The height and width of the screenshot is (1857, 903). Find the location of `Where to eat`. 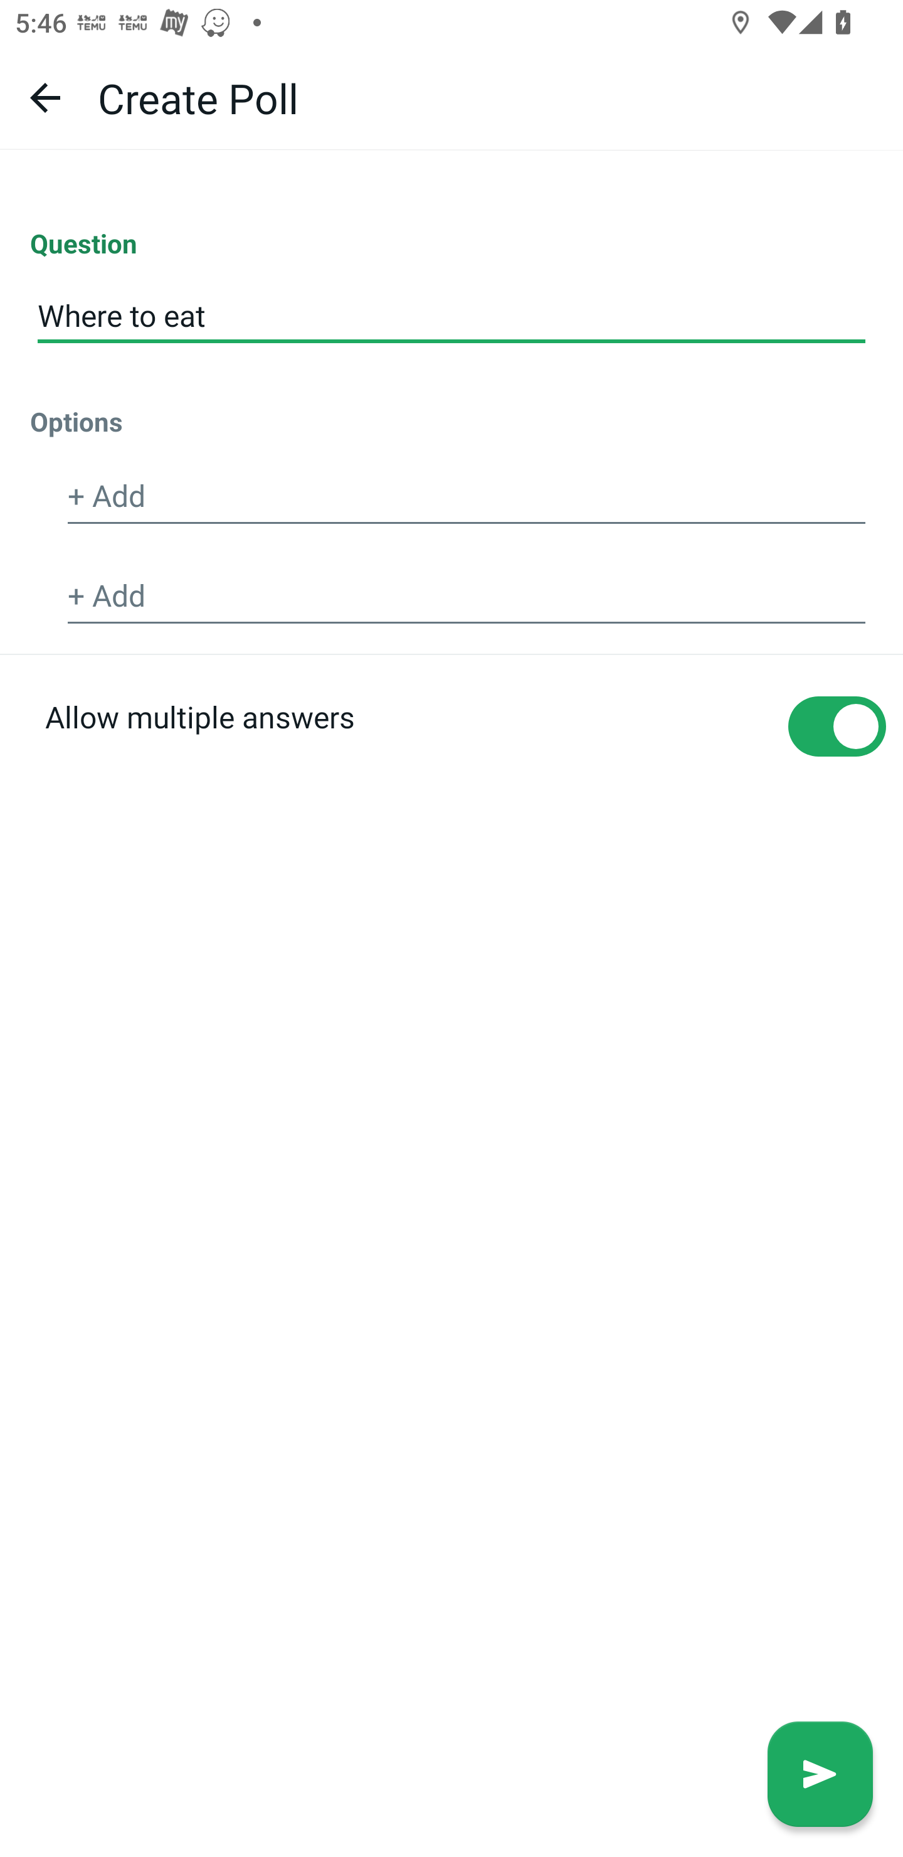

Where to eat is located at coordinates (451, 316).